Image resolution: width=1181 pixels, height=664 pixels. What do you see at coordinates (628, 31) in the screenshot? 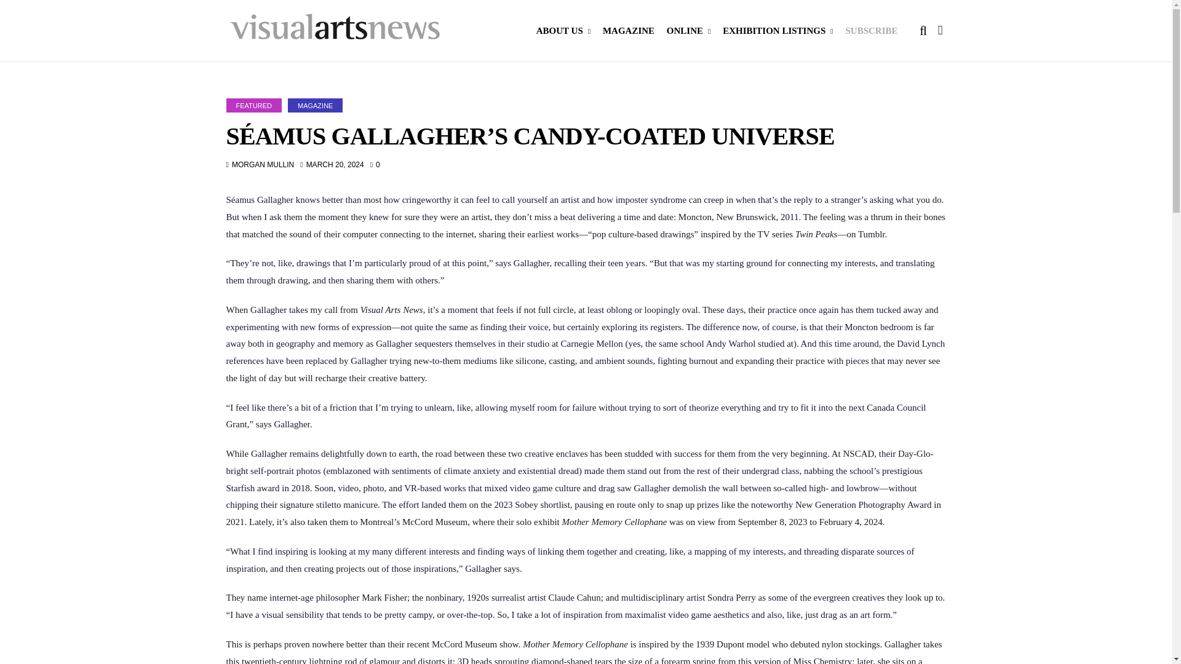
I see `MAGAZINE` at bounding box center [628, 31].